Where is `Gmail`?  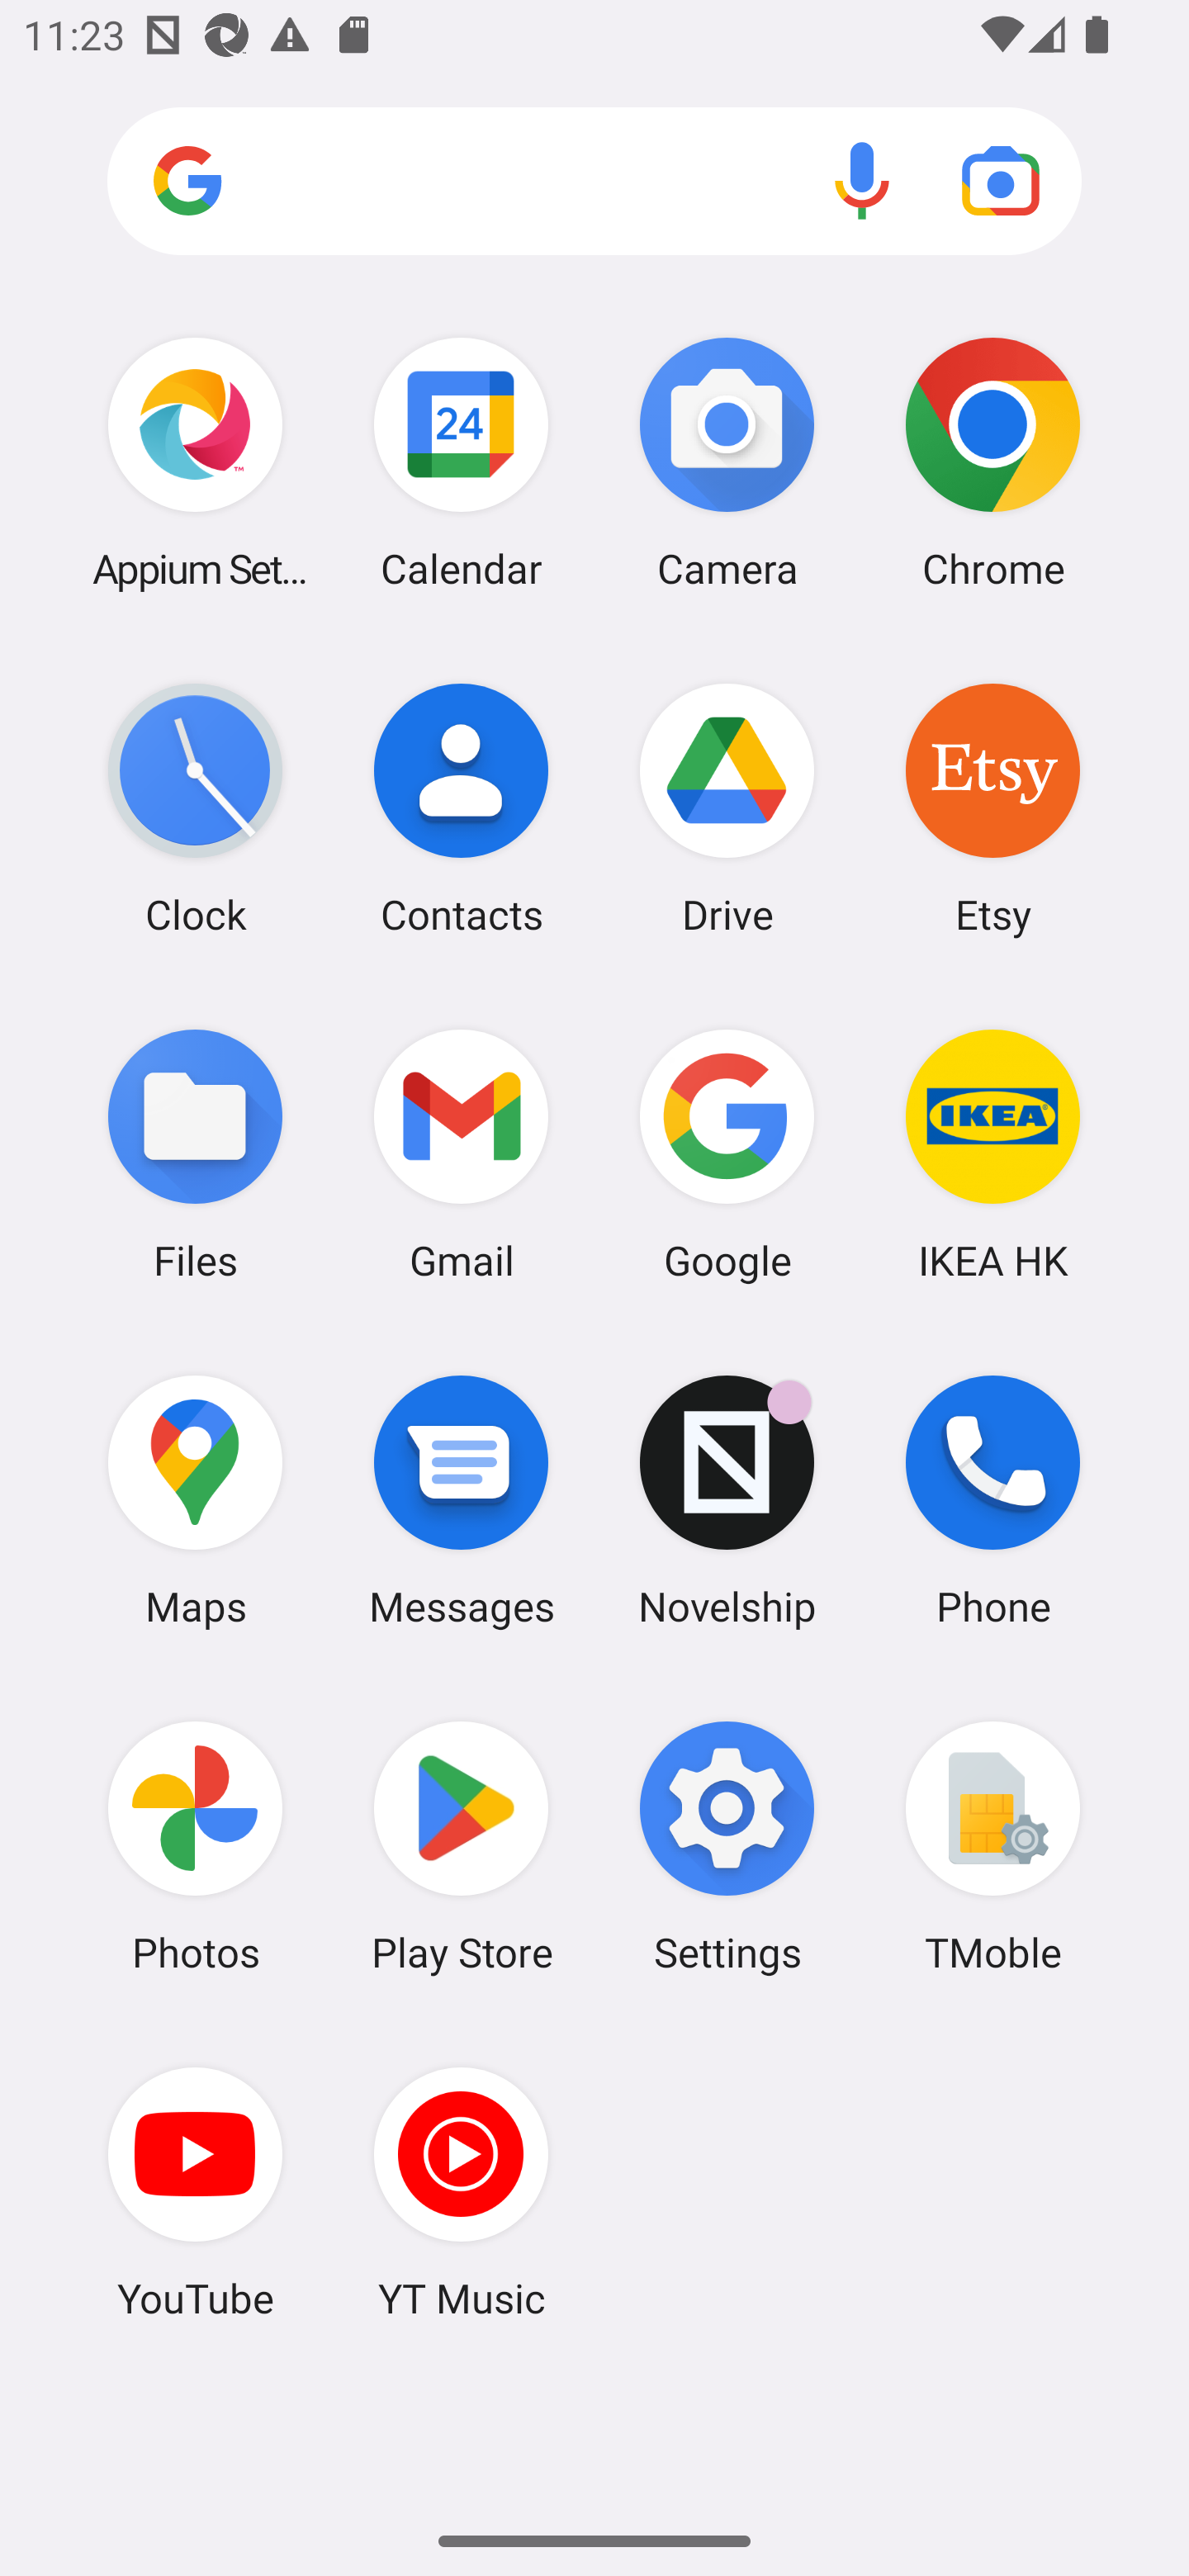 Gmail is located at coordinates (461, 1153).